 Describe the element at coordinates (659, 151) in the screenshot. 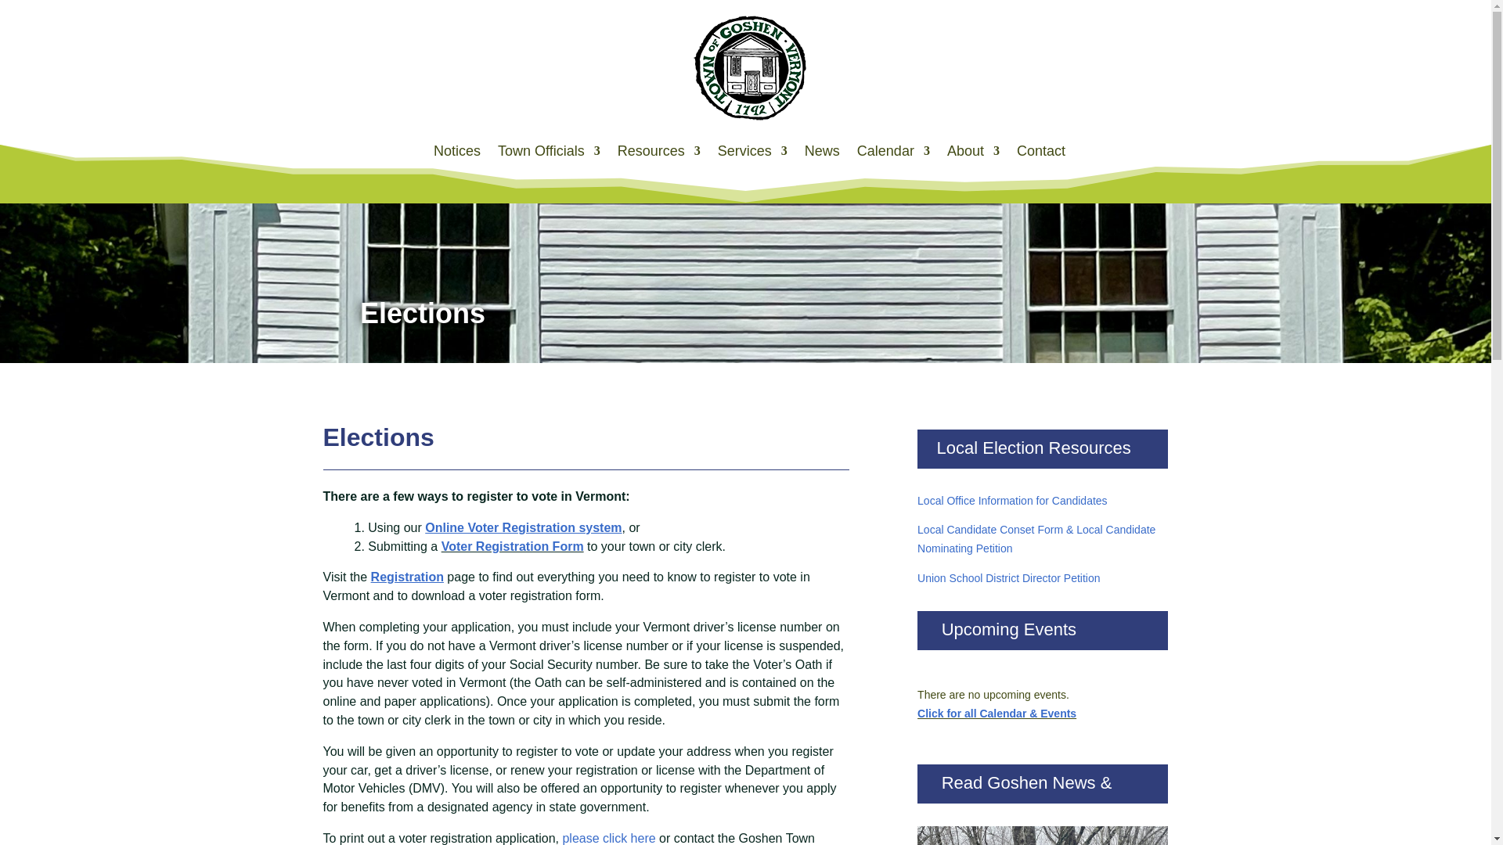

I see `Resources` at that location.